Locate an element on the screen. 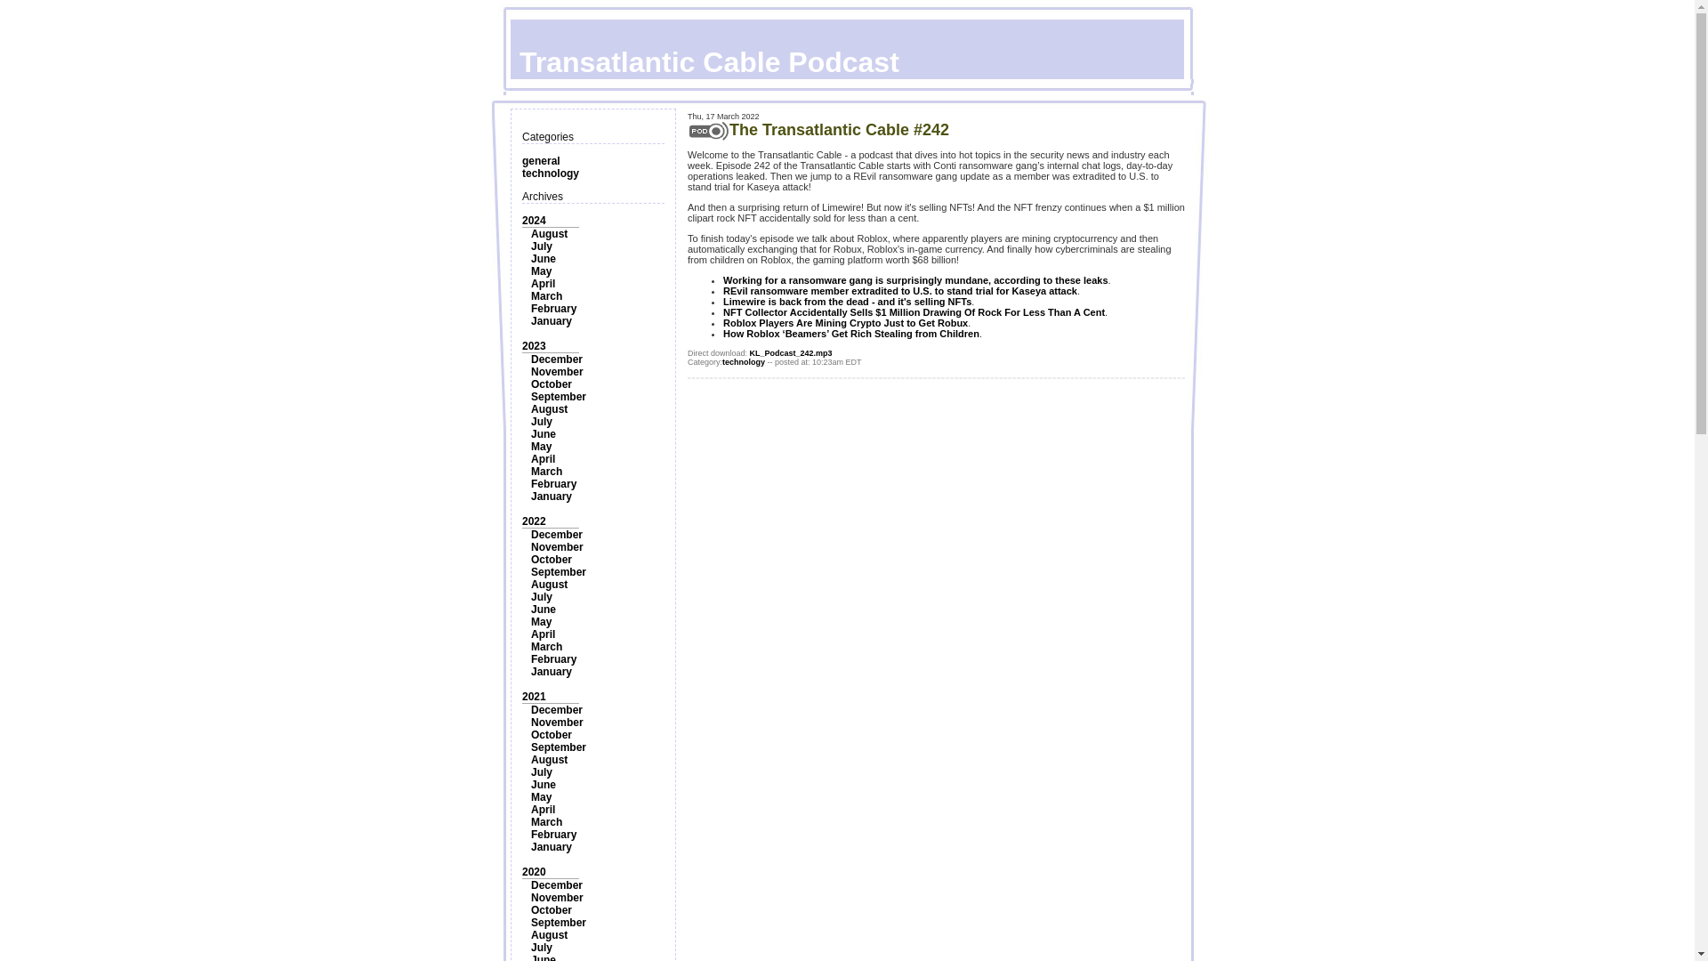  April is located at coordinates (543, 458).